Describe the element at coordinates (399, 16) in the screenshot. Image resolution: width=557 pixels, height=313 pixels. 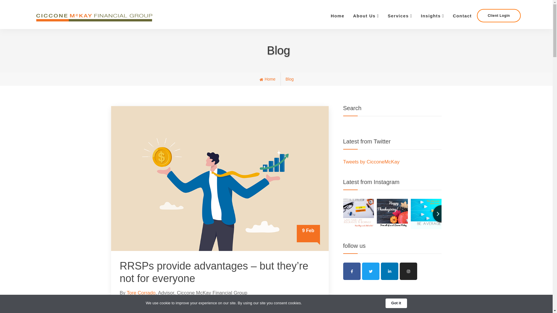
I see `Services` at that location.